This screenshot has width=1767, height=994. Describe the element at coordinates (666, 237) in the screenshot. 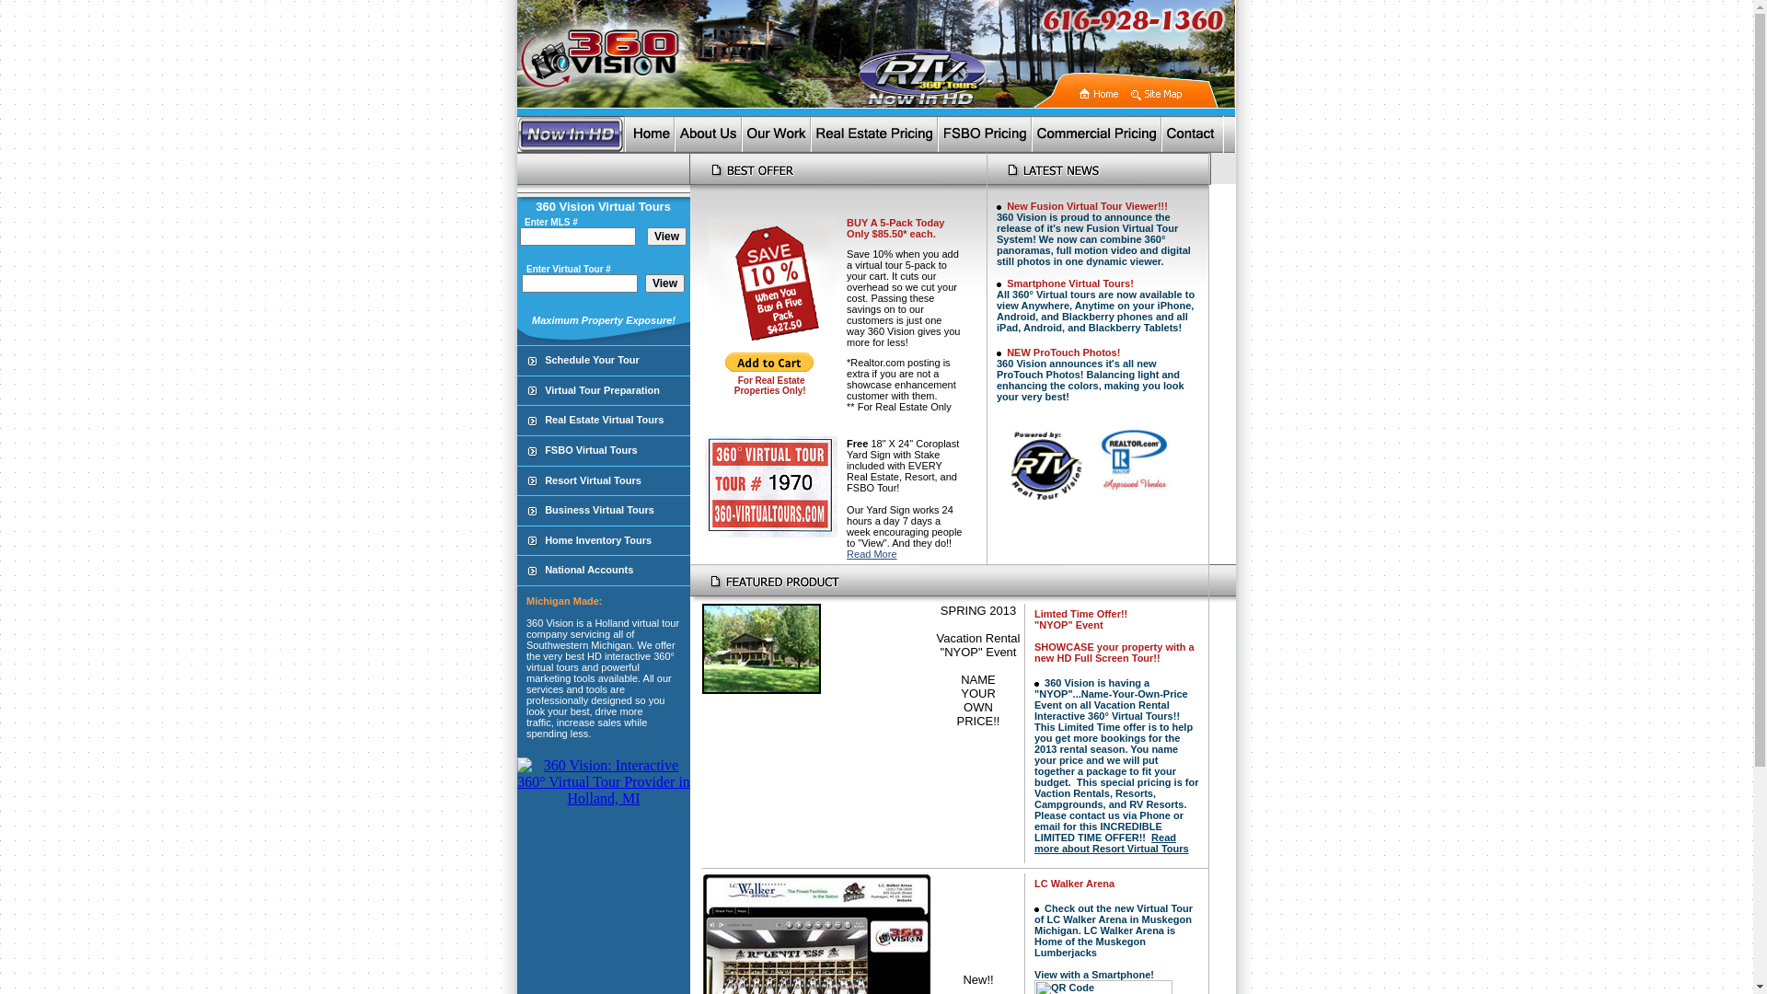

I see `View` at that location.